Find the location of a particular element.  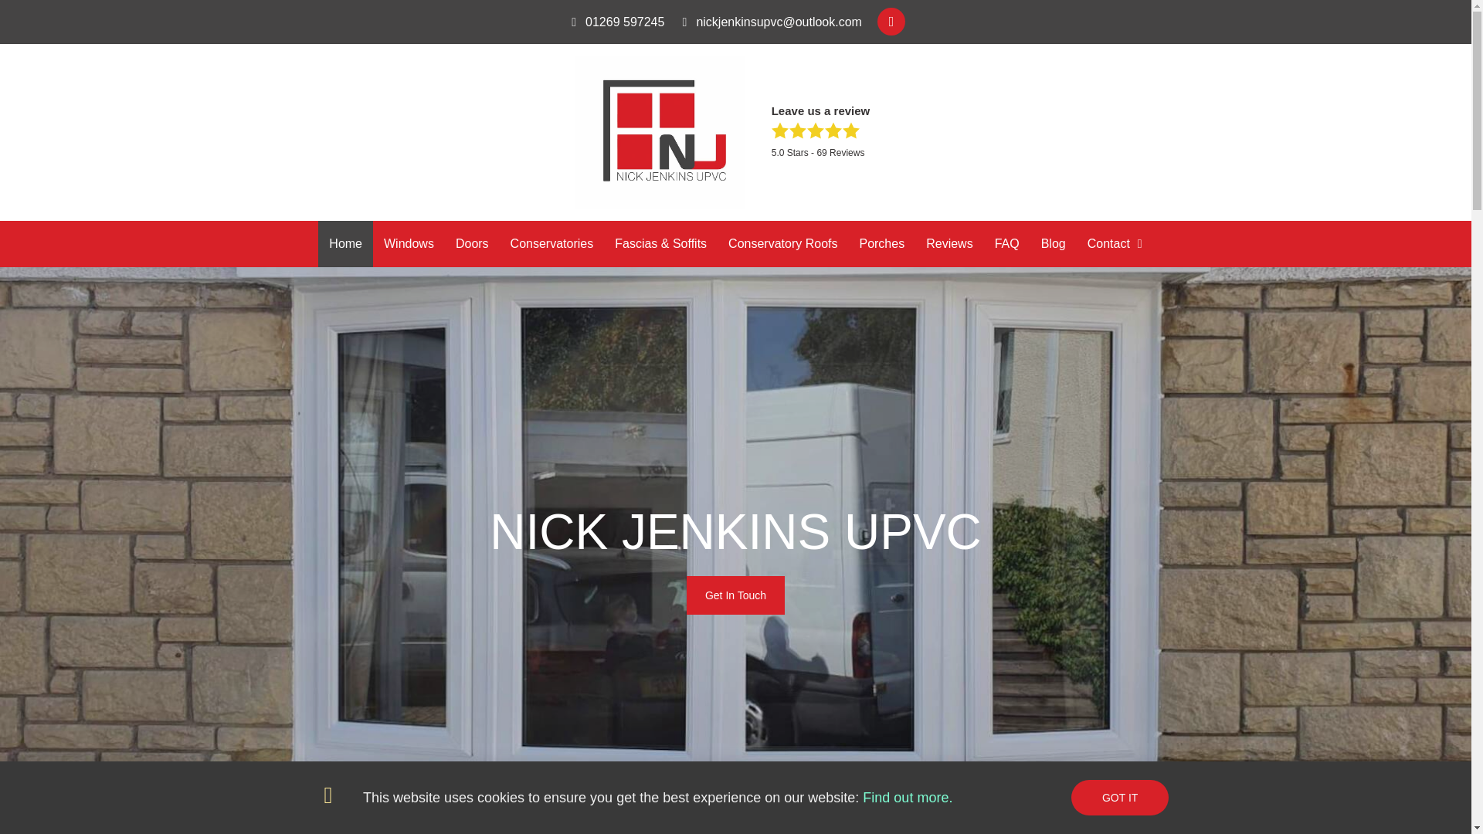

Doors is located at coordinates (473, 244).